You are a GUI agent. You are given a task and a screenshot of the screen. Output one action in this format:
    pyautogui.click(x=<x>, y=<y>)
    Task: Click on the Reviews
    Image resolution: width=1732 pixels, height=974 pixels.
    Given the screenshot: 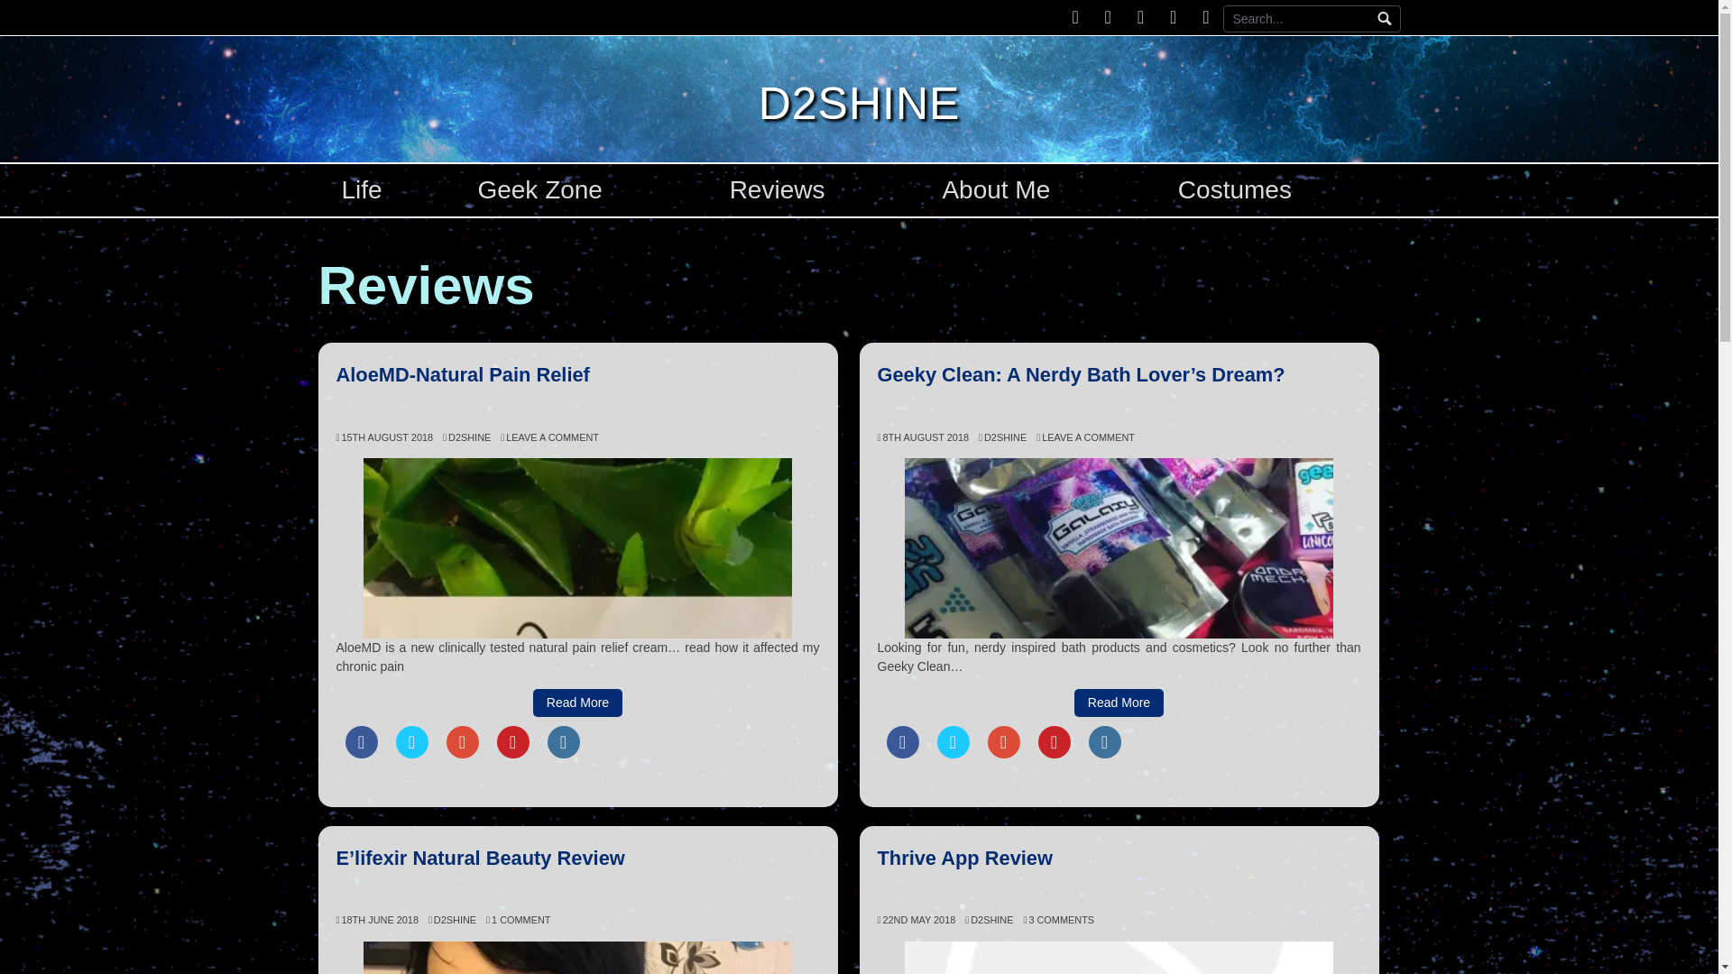 What is the action you would take?
    pyautogui.click(x=778, y=190)
    